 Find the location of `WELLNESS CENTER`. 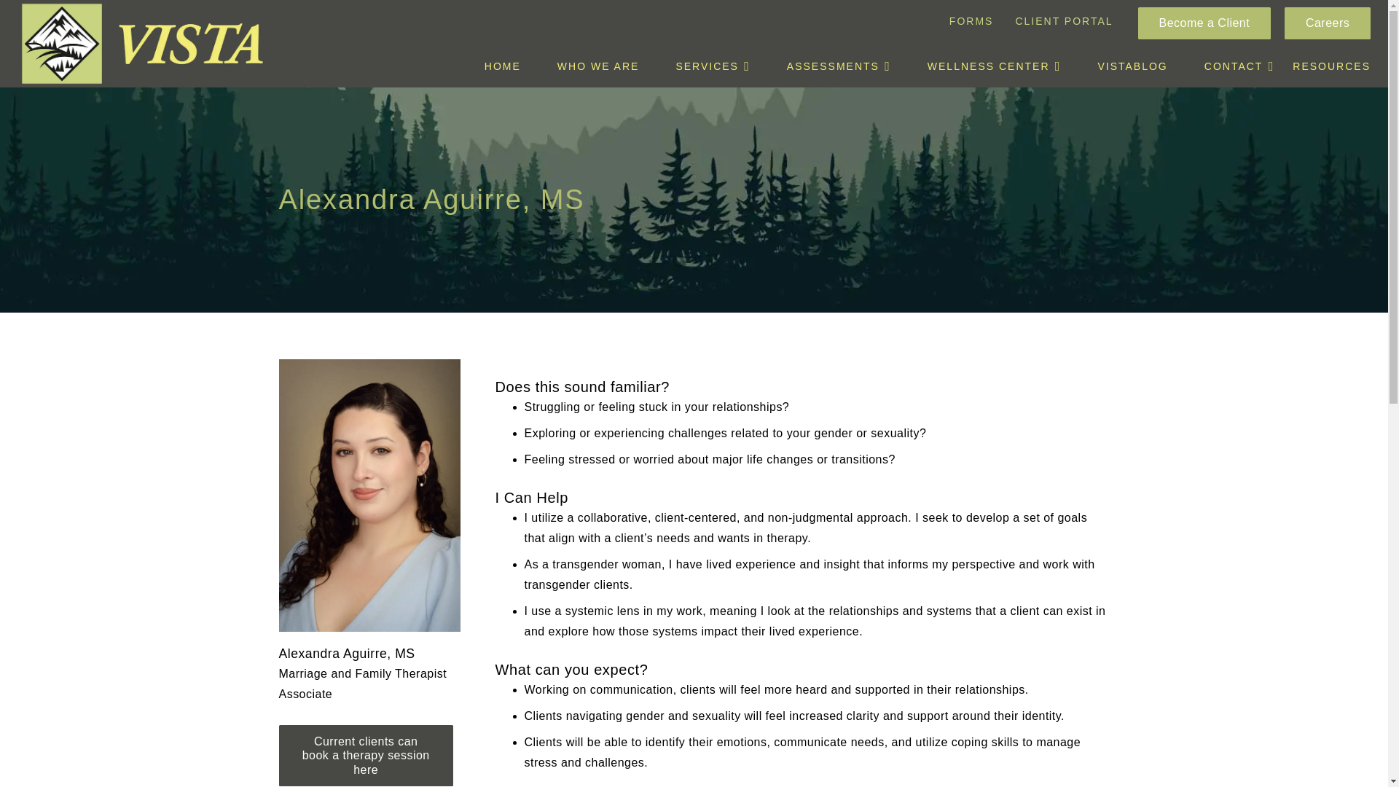

WELLNESS CENTER is located at coordinates (995, 66).